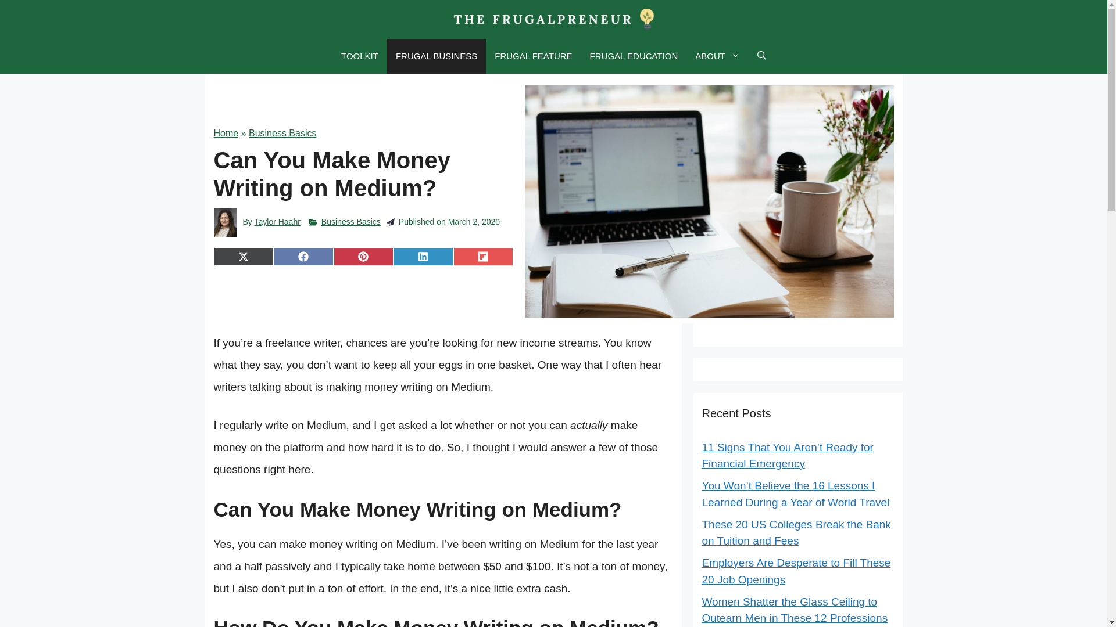  Describe the element at coordinates (634, 56) in the screenshot. I see `FRUGAL EDUCATION` at that location.